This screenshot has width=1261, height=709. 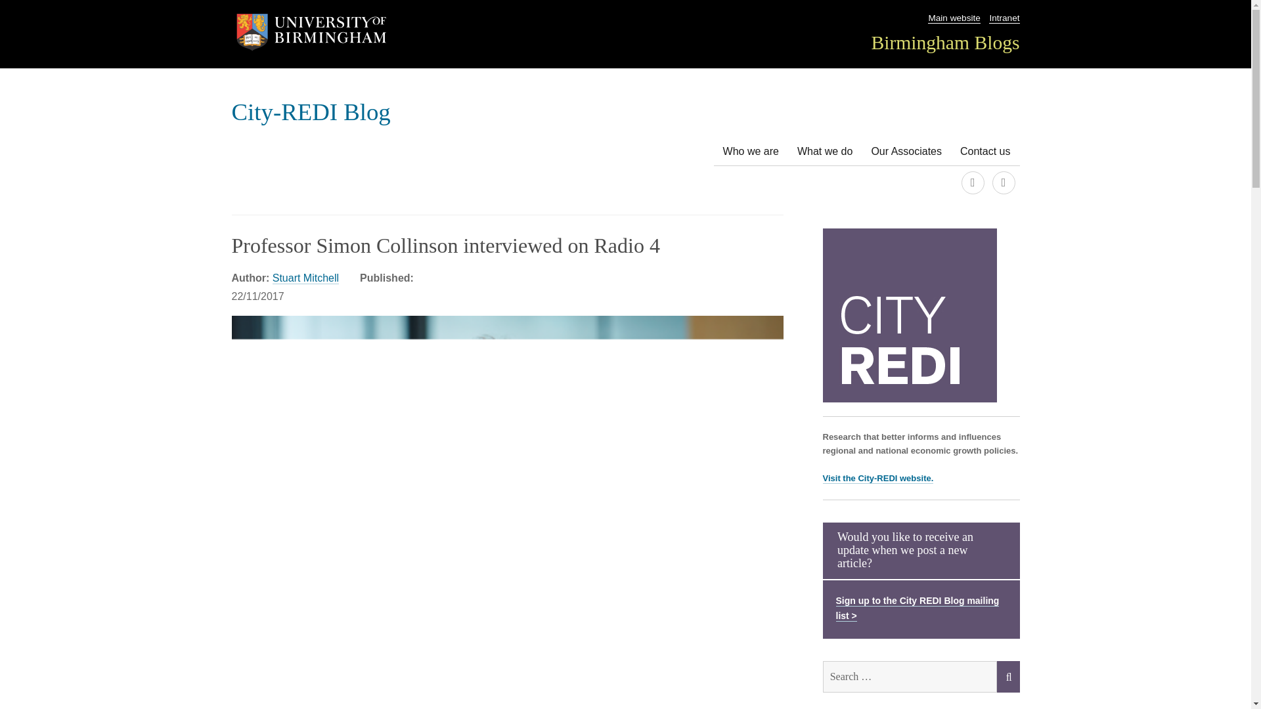 I want to click on Visit the City-REDI website., so click(x=877, y=478).